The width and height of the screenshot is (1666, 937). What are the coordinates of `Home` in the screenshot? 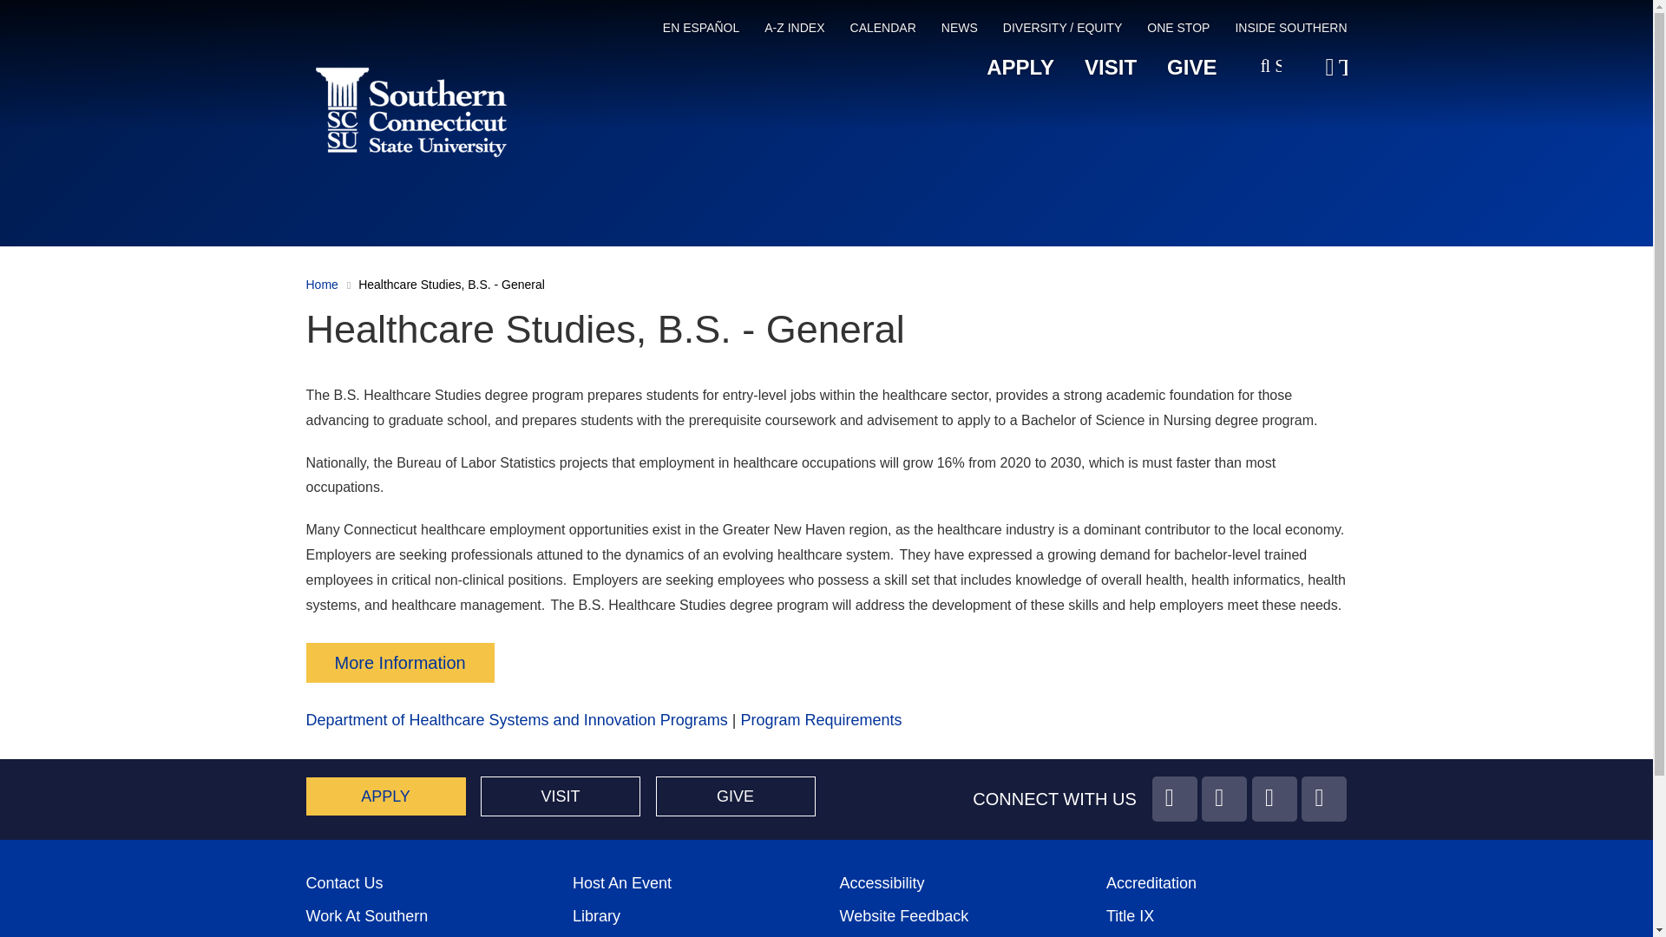 It's located at (321, 284).